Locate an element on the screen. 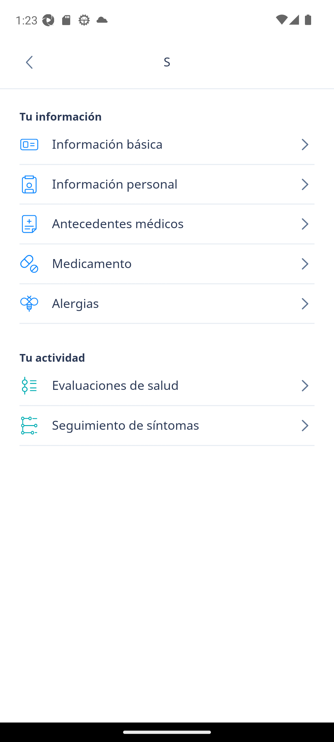  Alergias is located at coordinates (167, 304).